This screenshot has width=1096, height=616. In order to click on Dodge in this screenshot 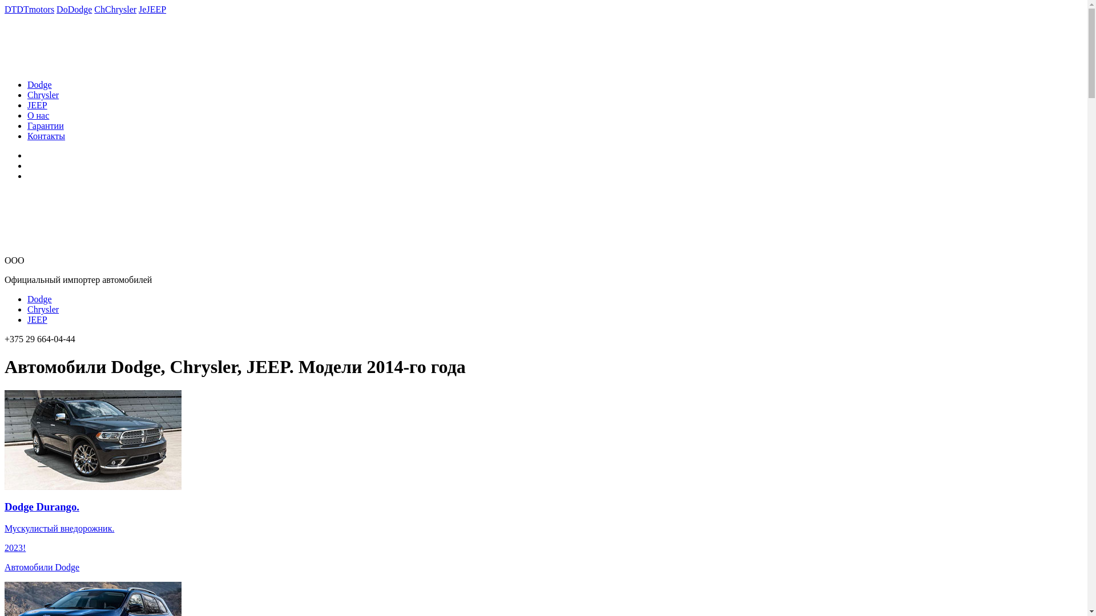, I will do `click(40, 299)`.